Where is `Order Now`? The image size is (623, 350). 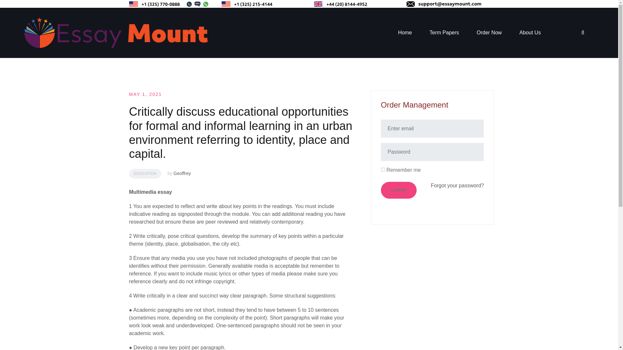
Order Now is located at coordinates (489, 32).